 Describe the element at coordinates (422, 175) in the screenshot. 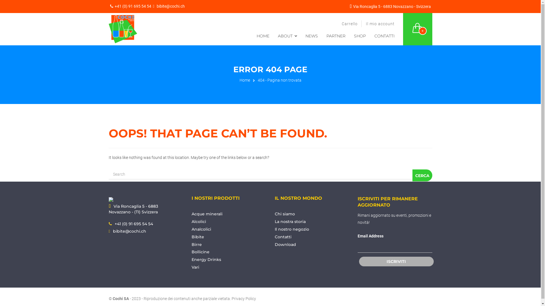

I see `Cerca` at that location.